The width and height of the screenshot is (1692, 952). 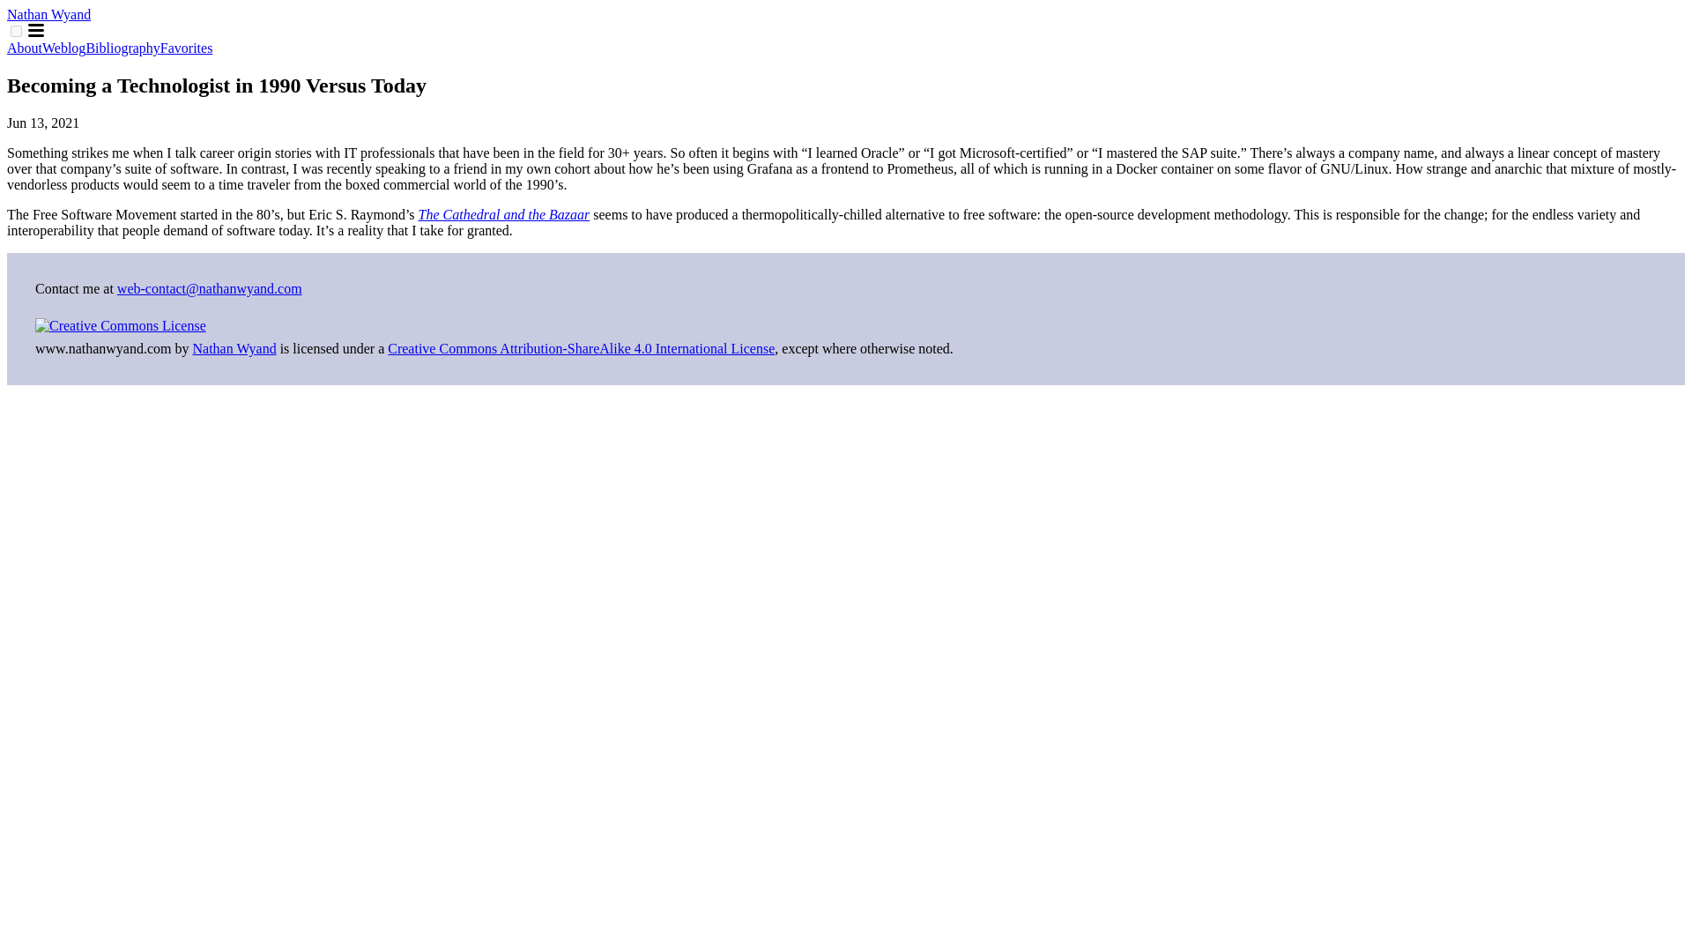 What do you see at coordinates (63, 48) in the screenshot?
I see `Weblog` at bounding box center [63, 48].